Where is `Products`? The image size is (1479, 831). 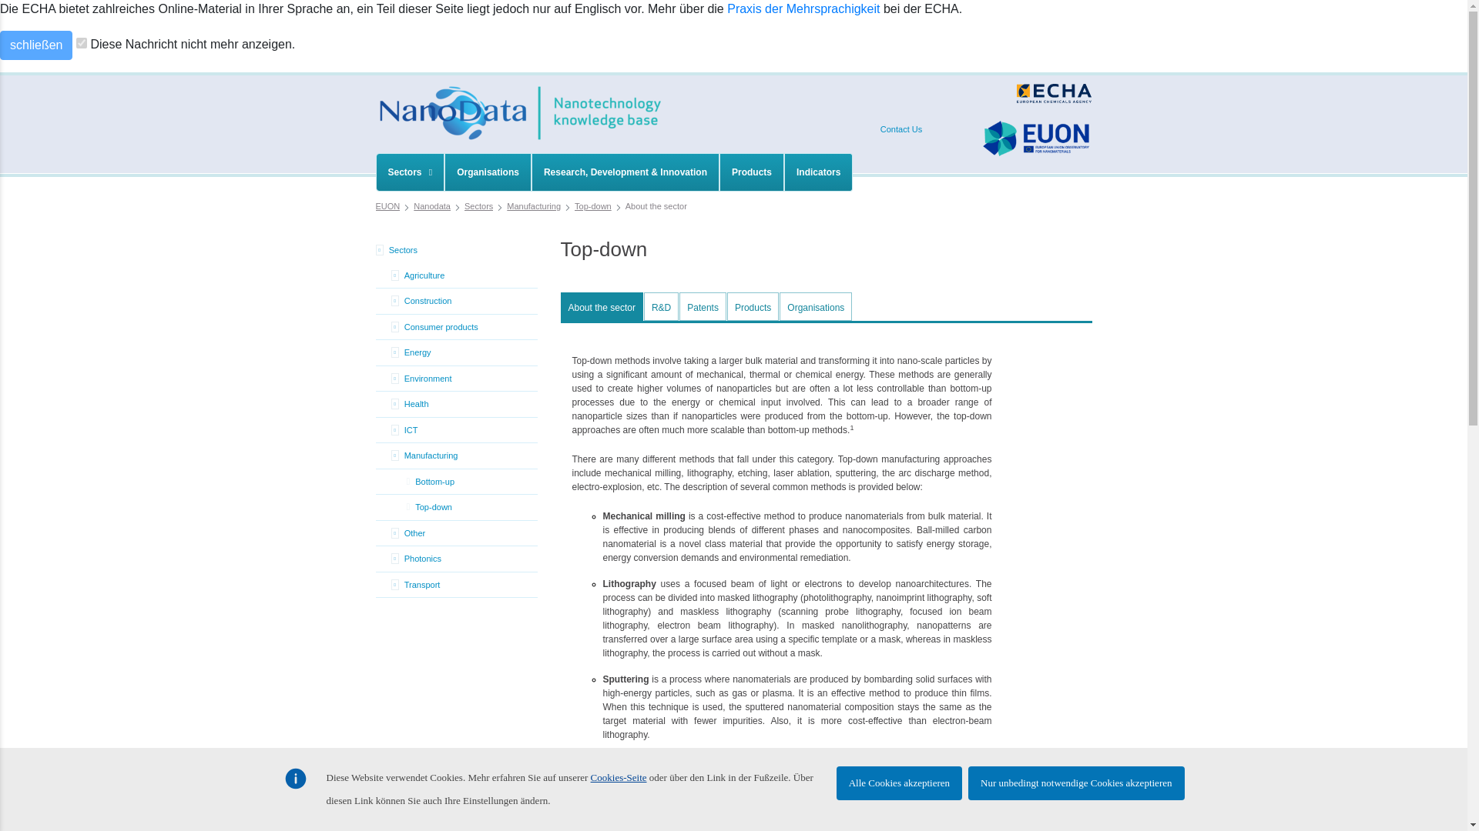
Products is located at coordinates (751, 172).